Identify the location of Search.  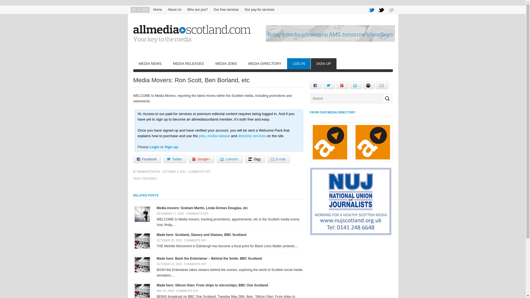
(387, 99).